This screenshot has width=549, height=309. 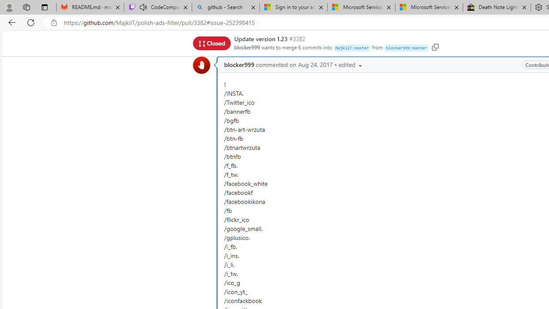 What do you see at coordinates (293, 8) in the screenshot?
I see `Sign in to your account` at bounding box center [293, 8].